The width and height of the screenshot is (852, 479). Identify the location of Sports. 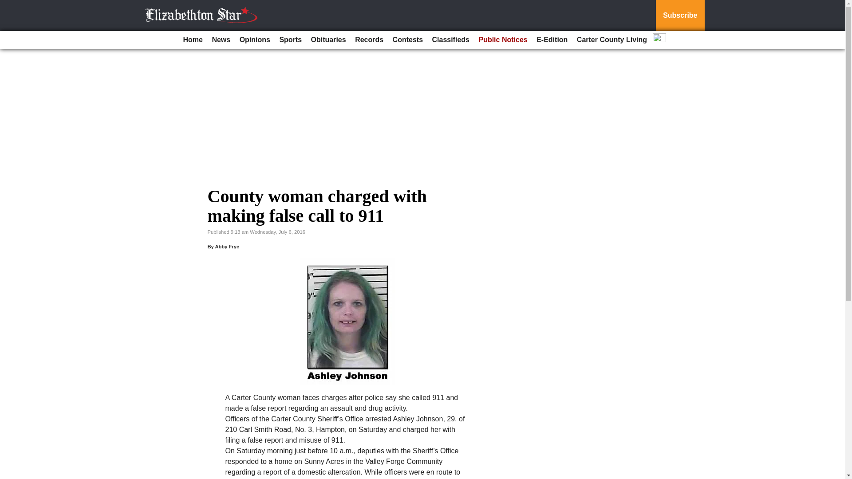
(290, 40).